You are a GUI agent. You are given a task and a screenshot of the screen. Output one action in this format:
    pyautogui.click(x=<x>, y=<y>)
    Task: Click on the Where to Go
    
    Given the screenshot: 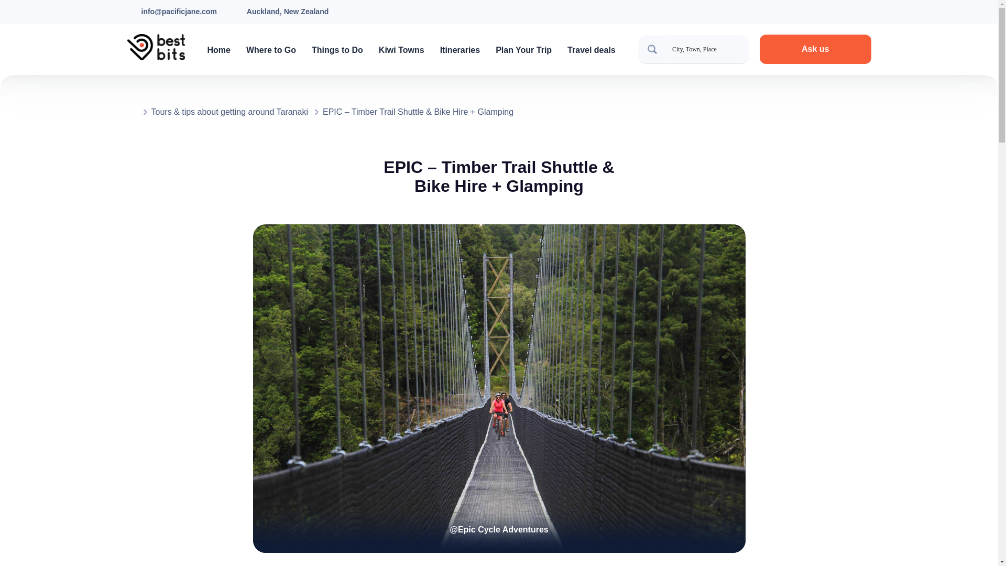 What is the action you would take?
    pyautogui.click(x=271, y=50)
    